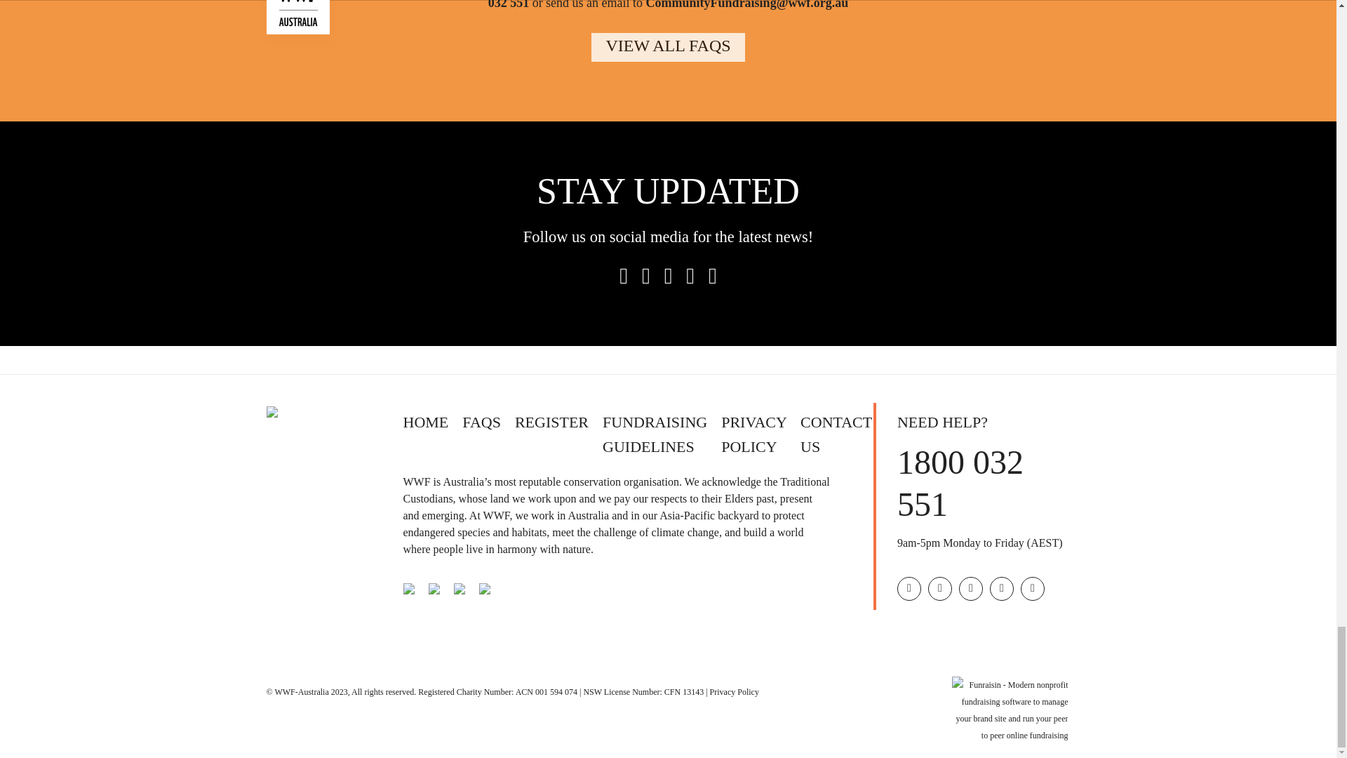  Describe the element at coordinates (481, 422) in the screenshot. I see `FAQS` at that location.